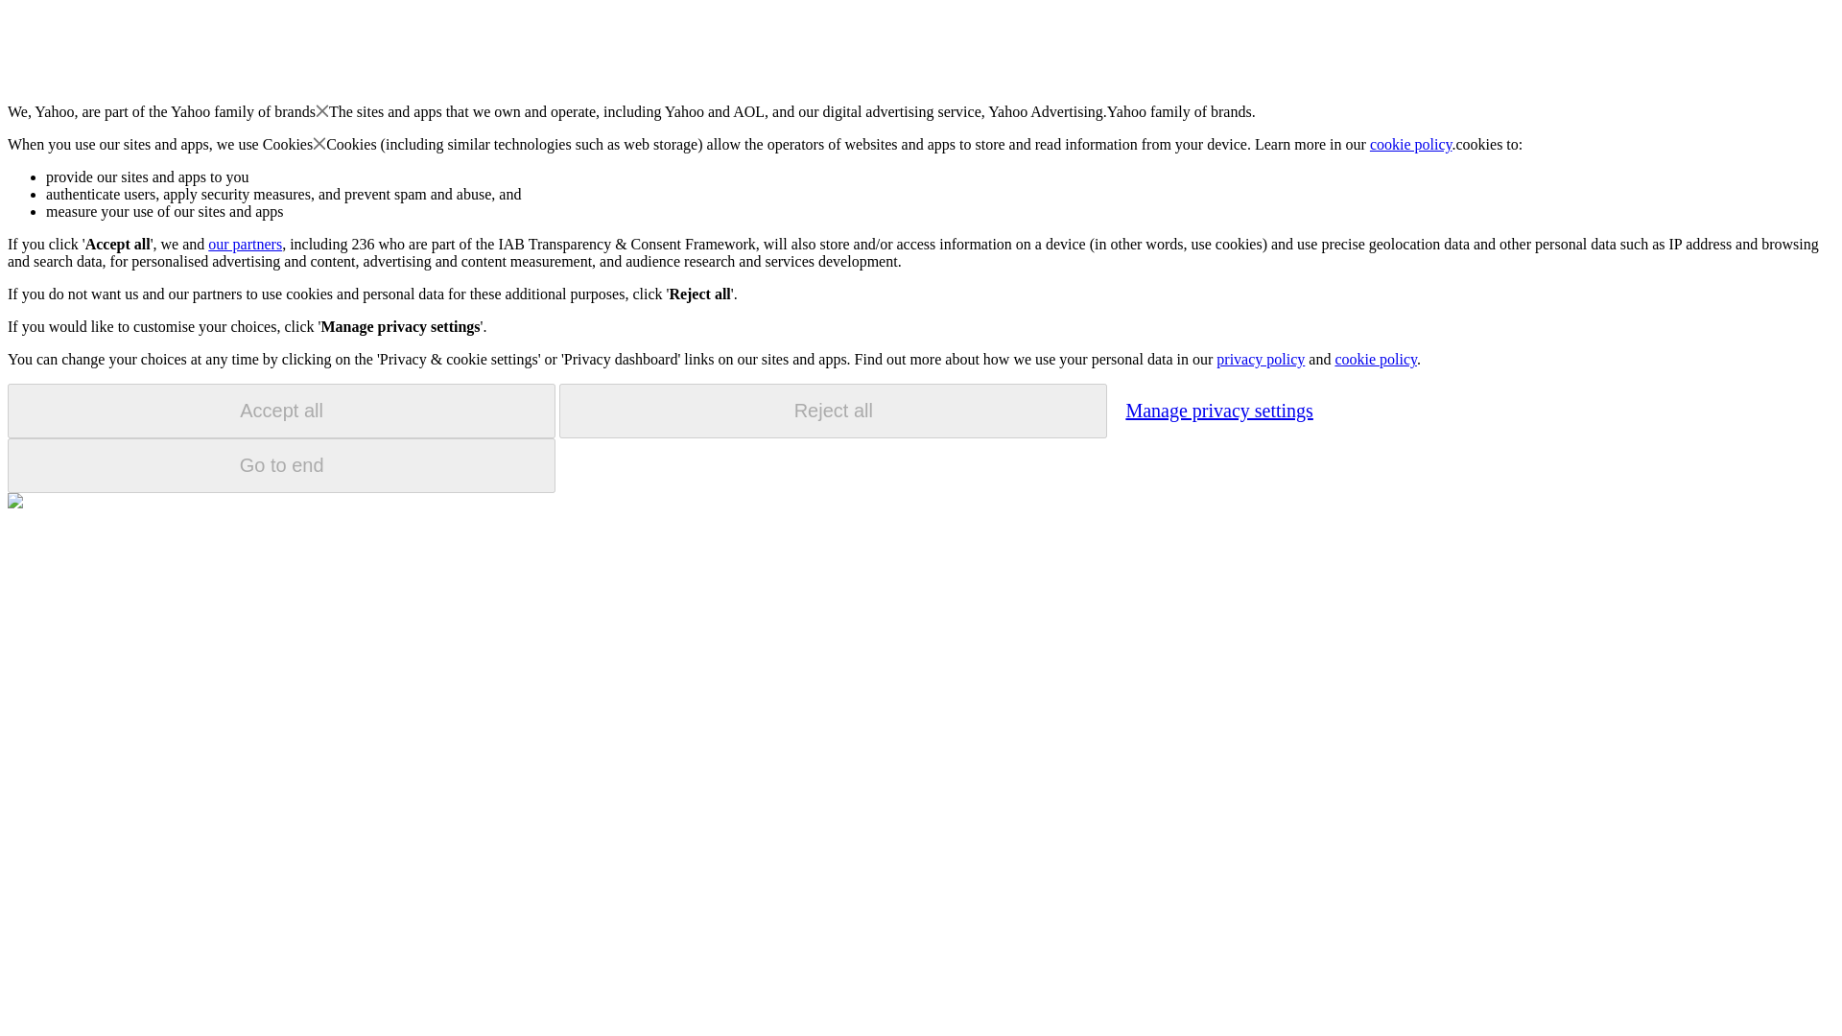  Describe the element at coordinates (281, 465) in the screenshot. I see `Go to end` at that location.